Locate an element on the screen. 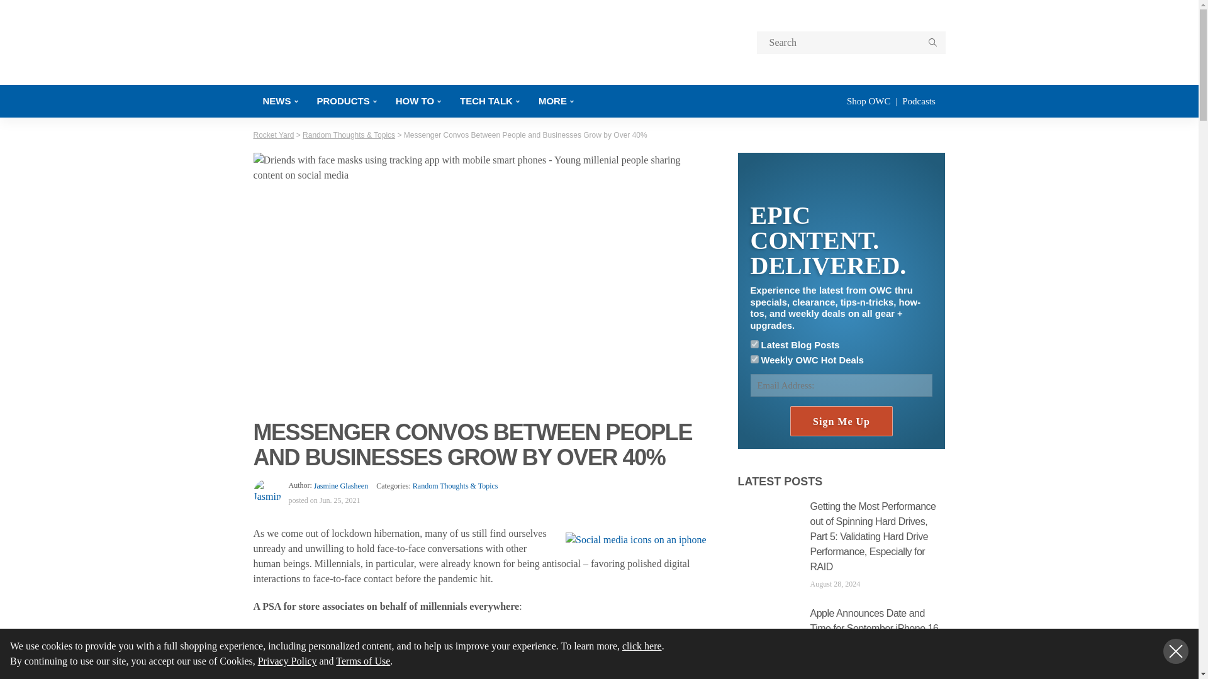  Sign Me Up is located at coordinates (841, 421).